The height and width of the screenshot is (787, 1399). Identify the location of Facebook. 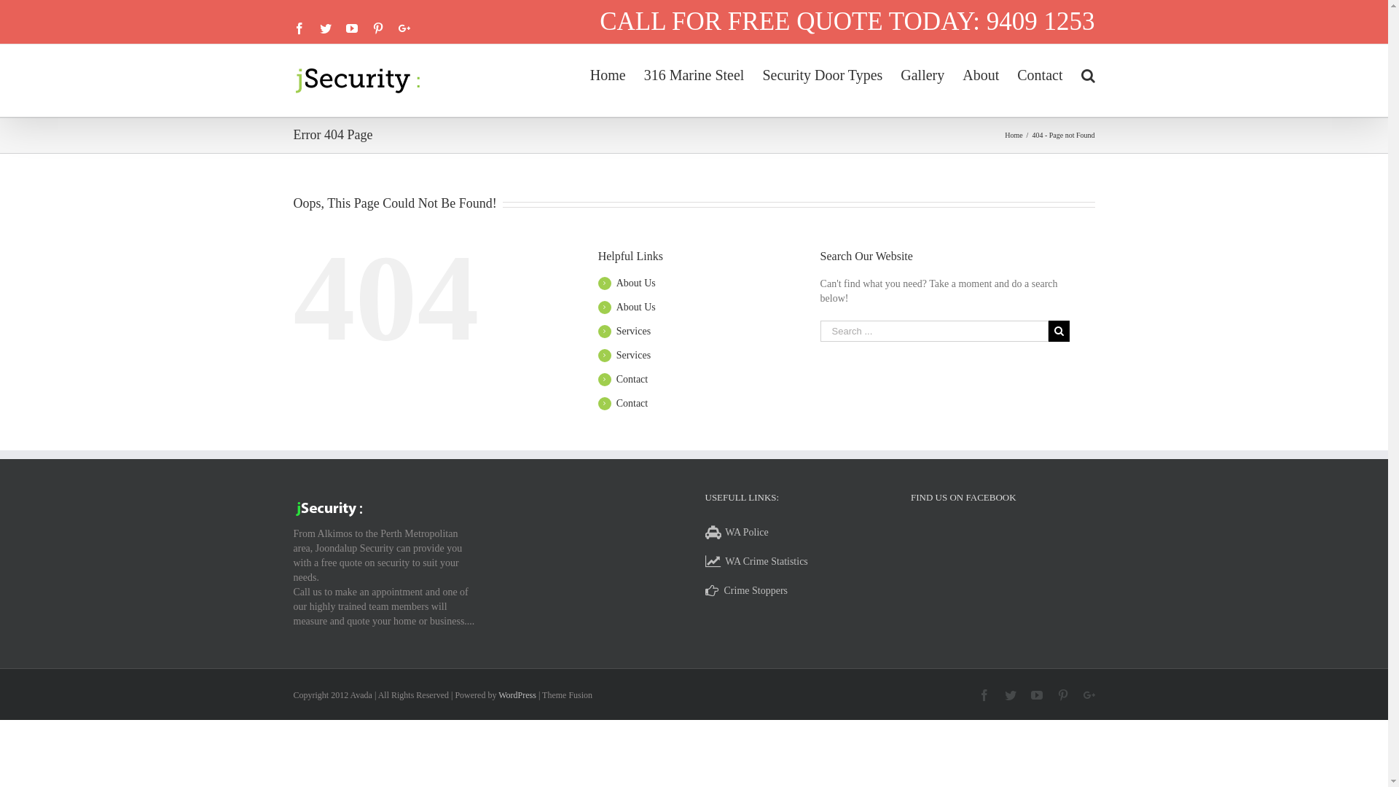
(299, 28).